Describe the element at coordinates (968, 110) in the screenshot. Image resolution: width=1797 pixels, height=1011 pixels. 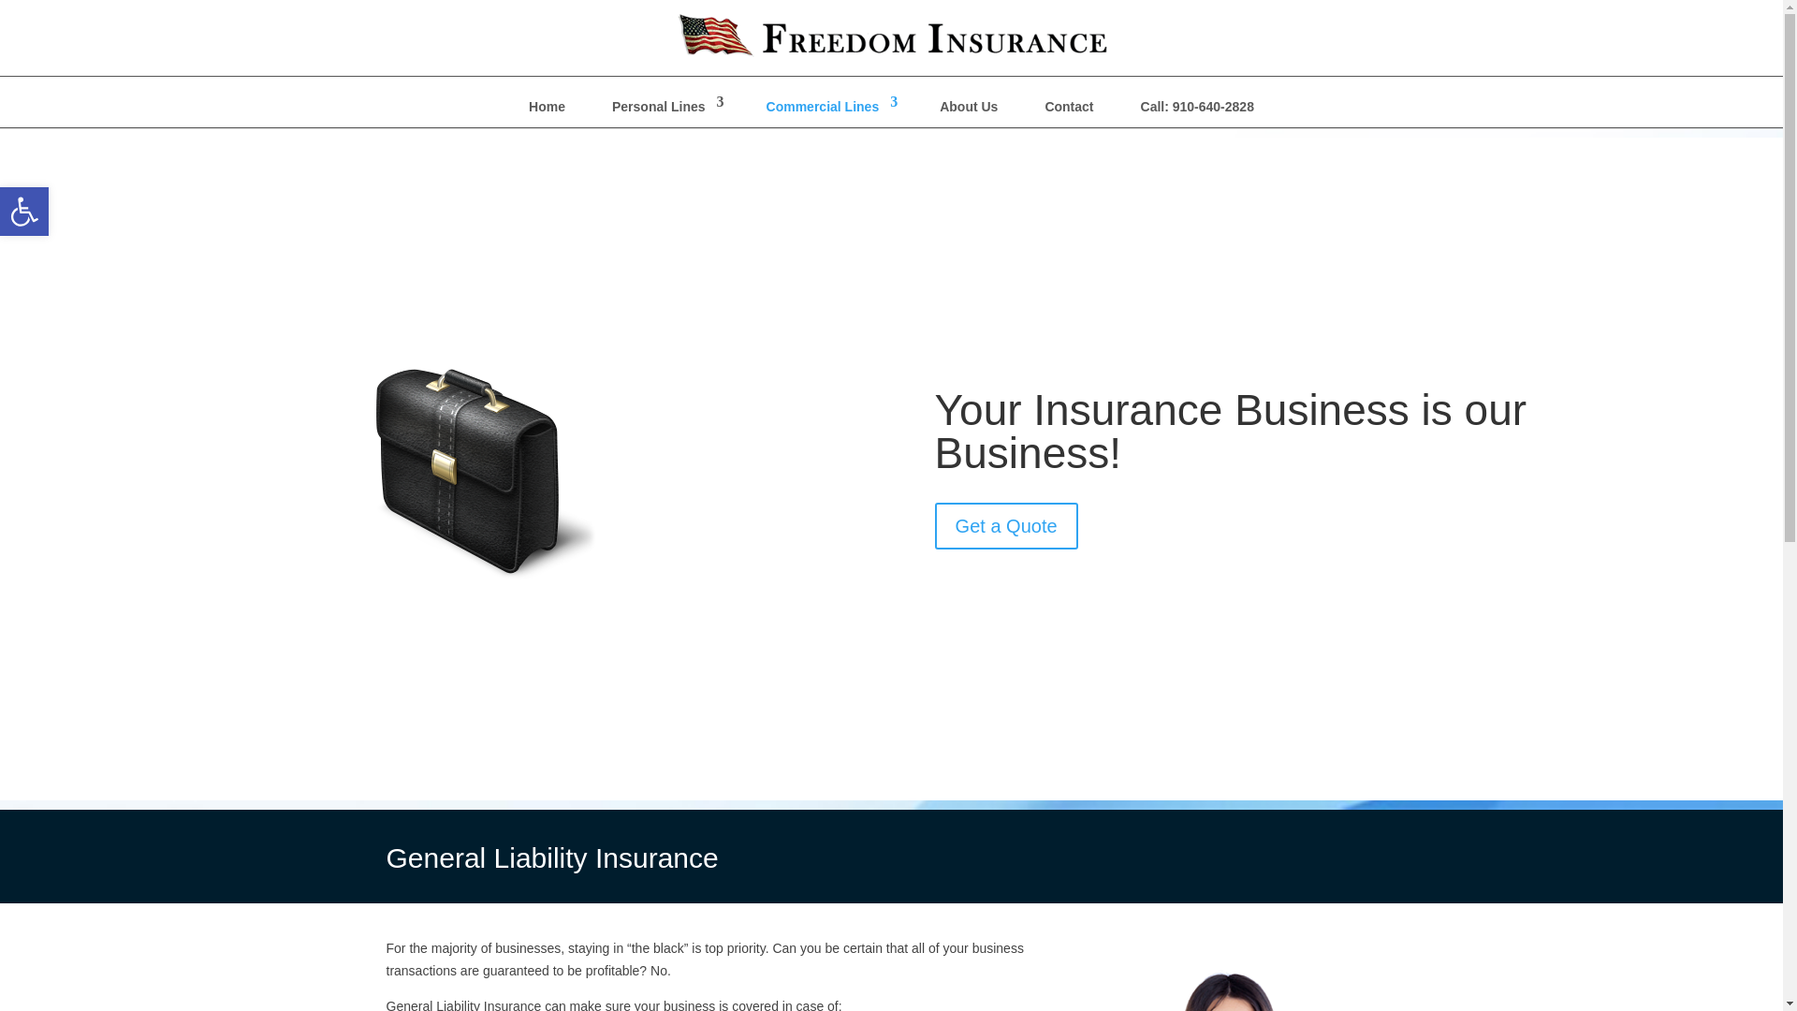
I see `Home` at that location.